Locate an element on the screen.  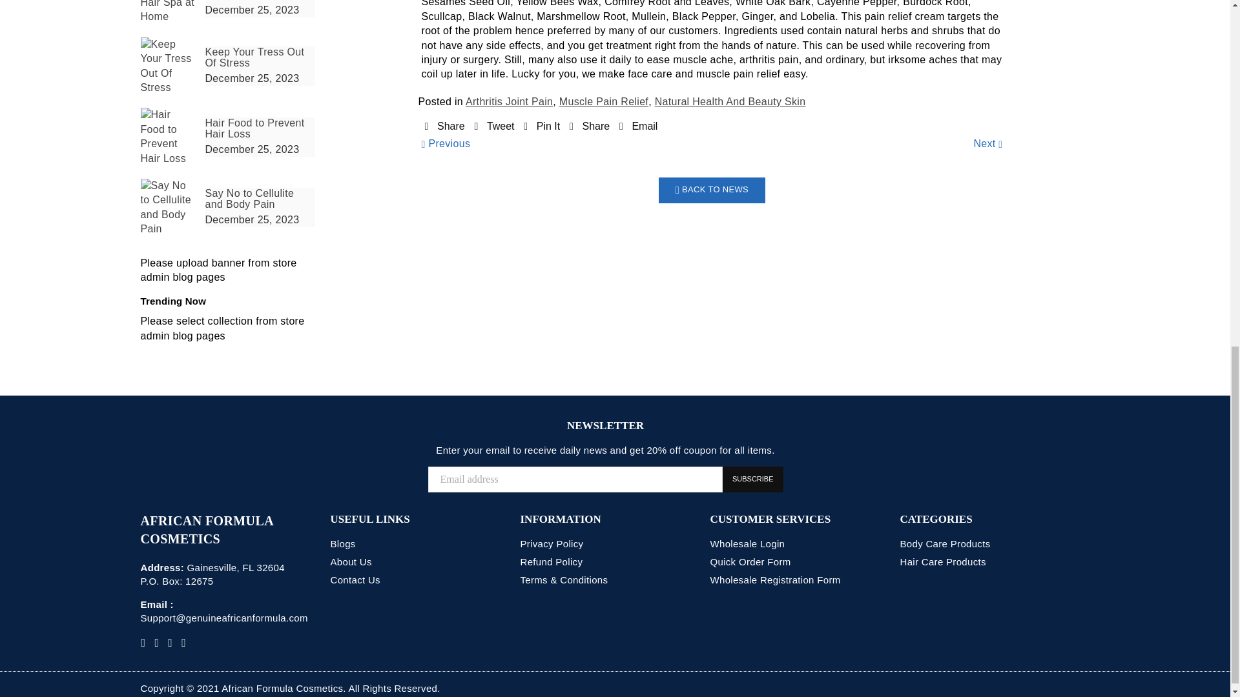
Tweet is located at coordinates (493, 126).